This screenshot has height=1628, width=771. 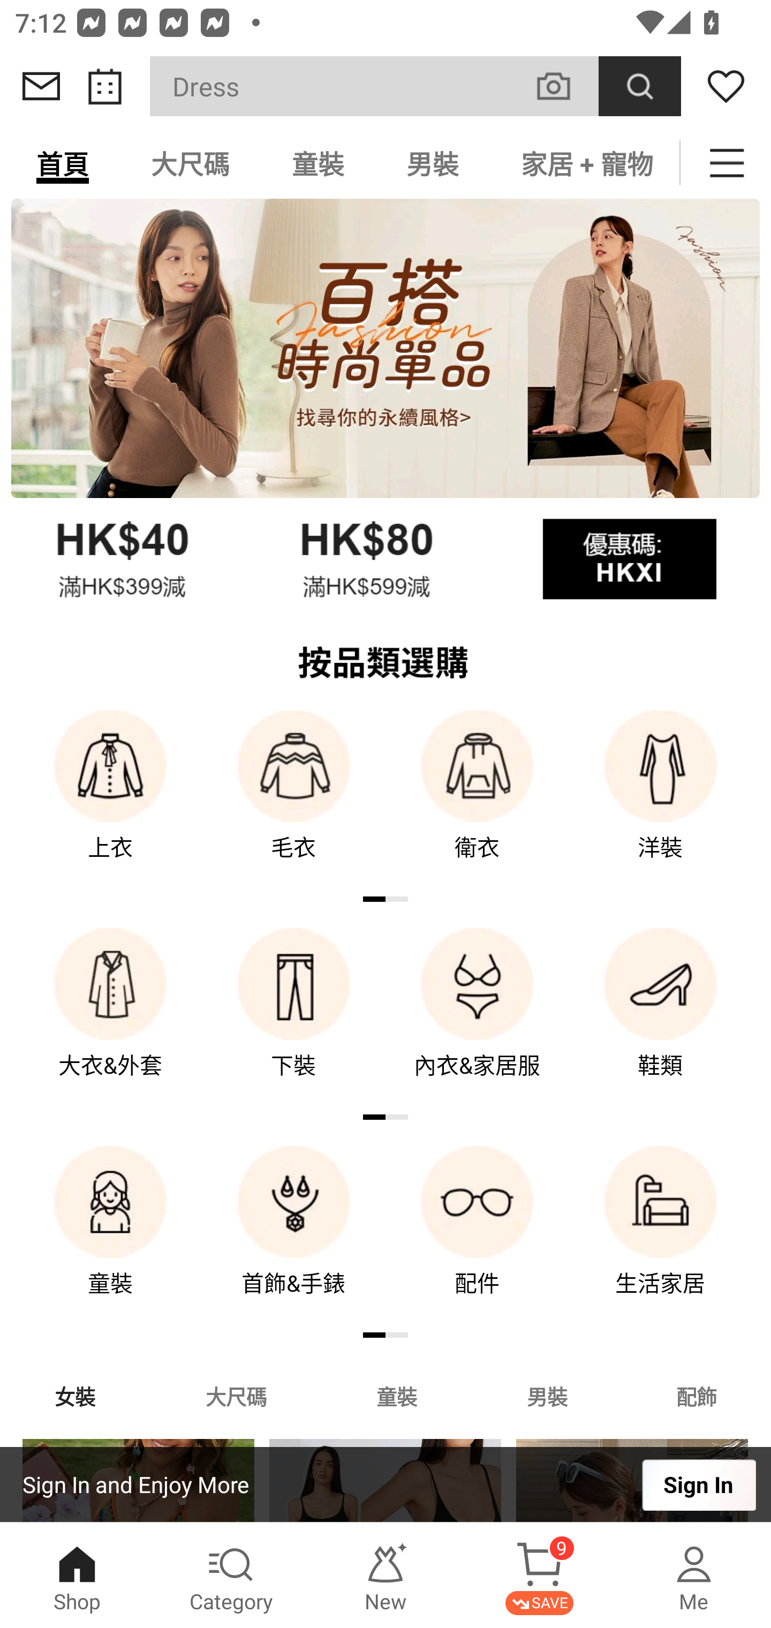 What do you see at coordinates (661, 1235) in the screenshot?
I see `生活家居` at bounding box center [661, 1235].